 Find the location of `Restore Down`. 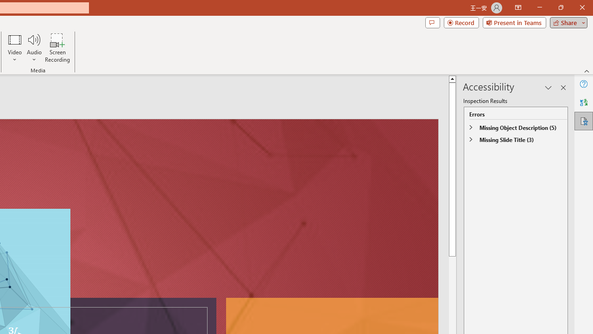

Restore Down is located at coordinates (561, 7).